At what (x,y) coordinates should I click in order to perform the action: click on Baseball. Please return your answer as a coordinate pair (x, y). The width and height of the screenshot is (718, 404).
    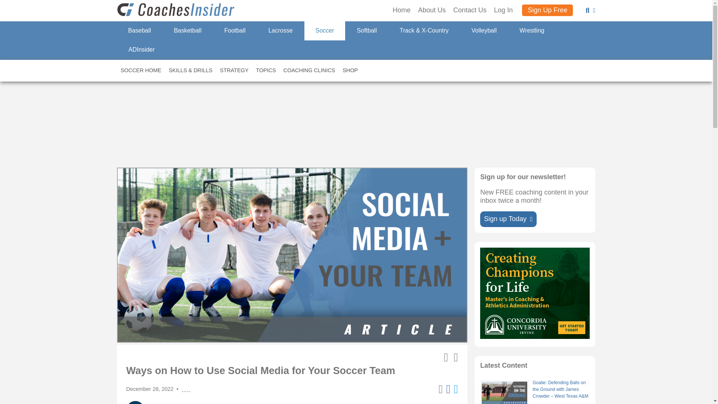
    Looking at the image, I should click on (139, 31).